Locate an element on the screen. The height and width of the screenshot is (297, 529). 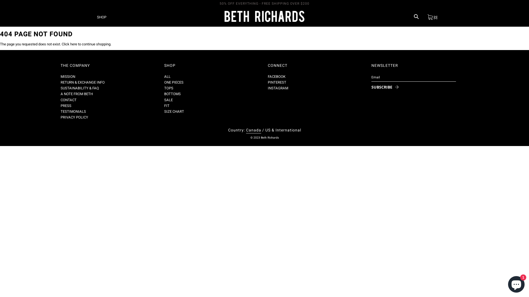
MISSION is located at coordinates (68, 76).